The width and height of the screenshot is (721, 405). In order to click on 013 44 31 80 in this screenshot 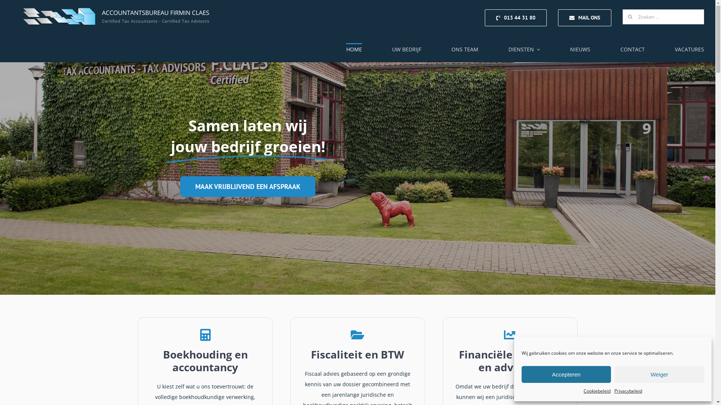, I will do `click(516, 18)`.